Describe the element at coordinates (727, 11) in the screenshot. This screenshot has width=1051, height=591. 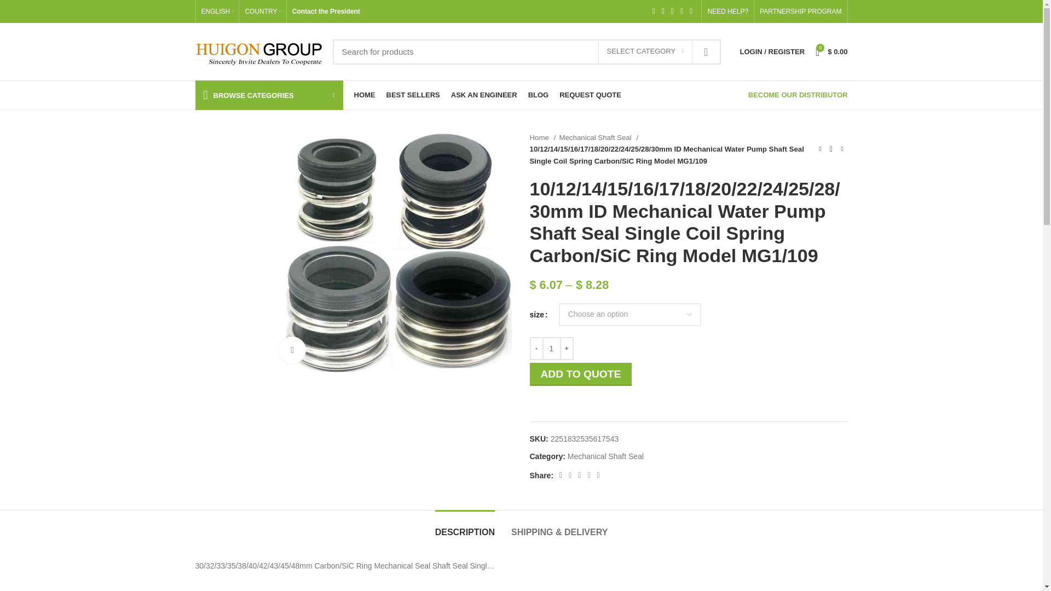
I see `NEED HELP?` at that location.